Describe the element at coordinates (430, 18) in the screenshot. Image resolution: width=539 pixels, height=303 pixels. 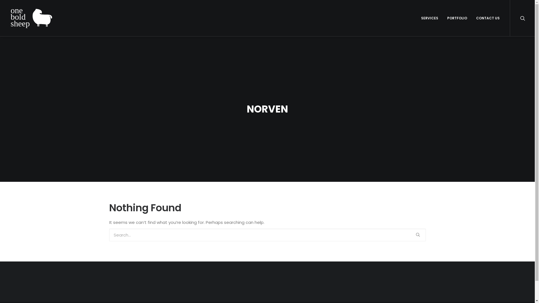
I see `SERVICES` at that location.